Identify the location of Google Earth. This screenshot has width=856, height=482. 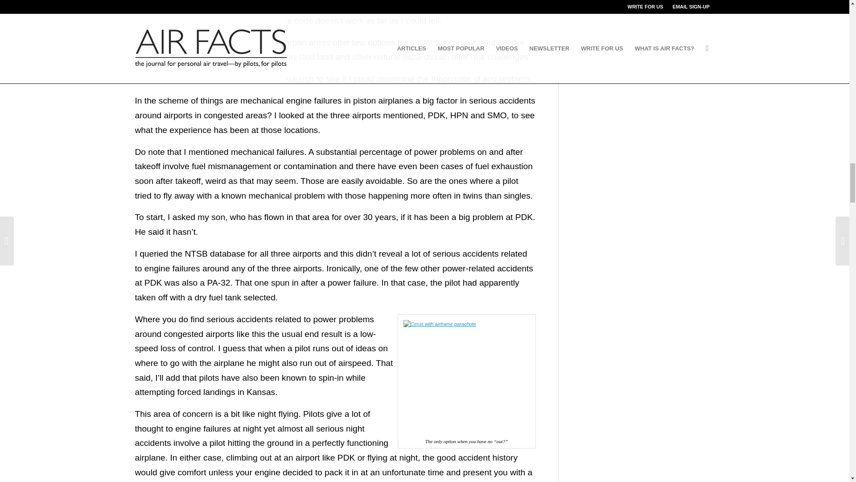
(446, 6).